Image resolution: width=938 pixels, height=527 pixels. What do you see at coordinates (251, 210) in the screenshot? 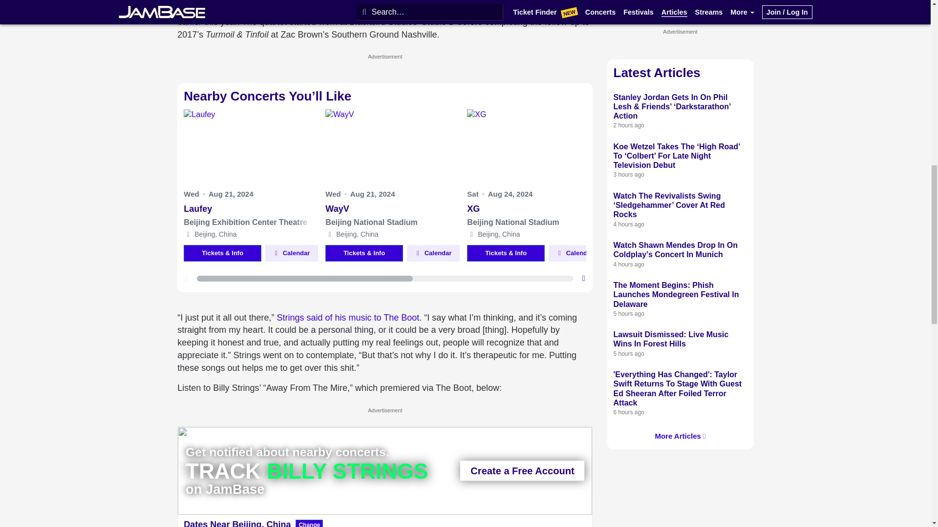
I see `Laufey` at bounding box center [251, 210].